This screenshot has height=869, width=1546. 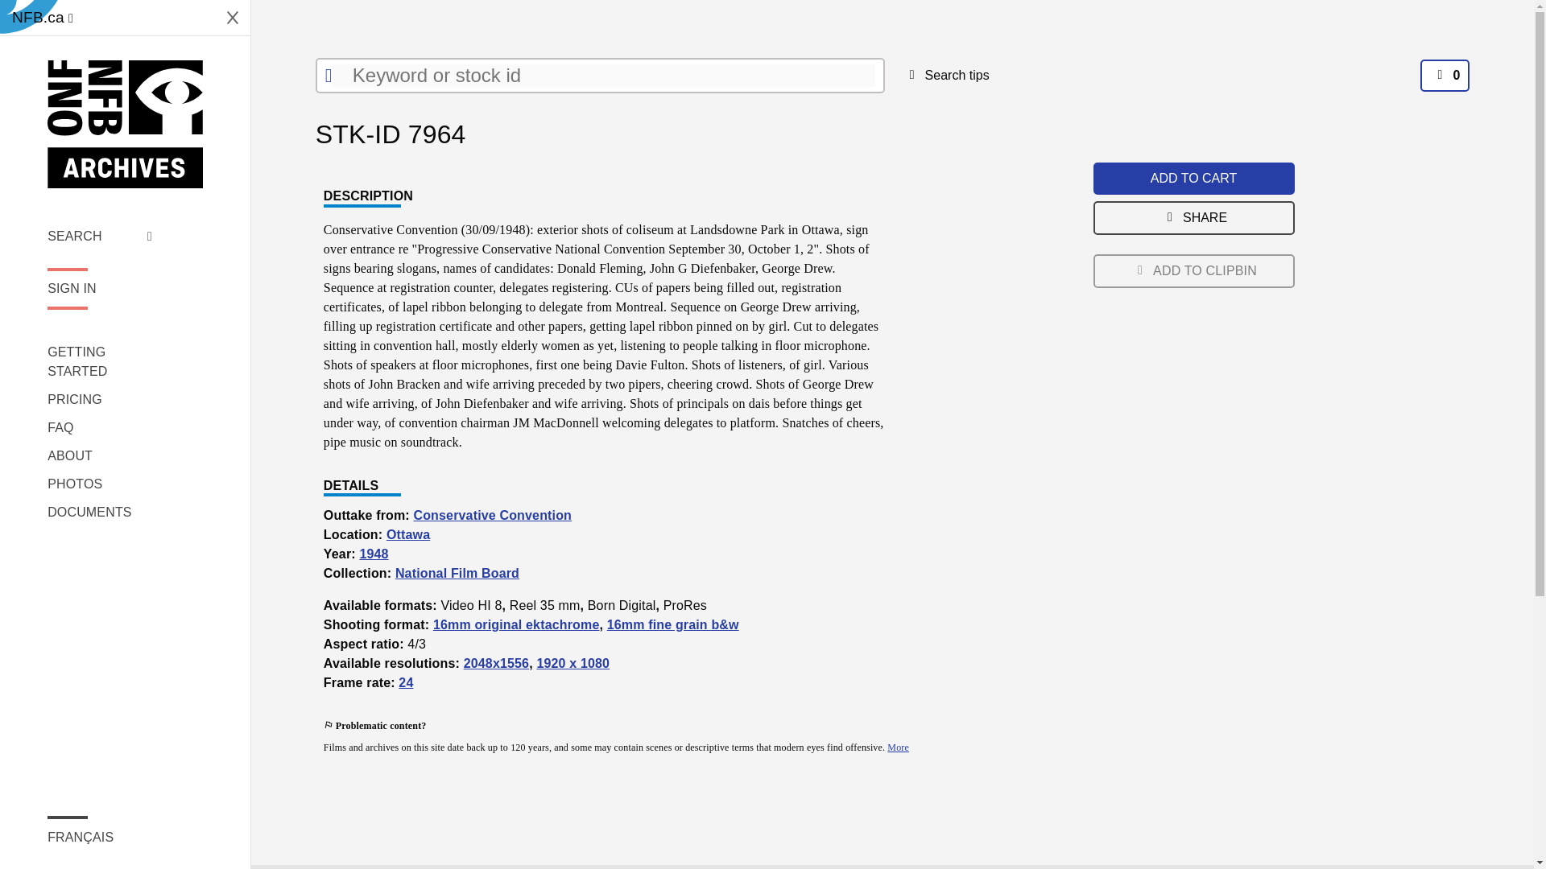 What do you see at coordinates (457, 573) in the screenshot?
I see `National Film Board` at bounding box center [457, 573].